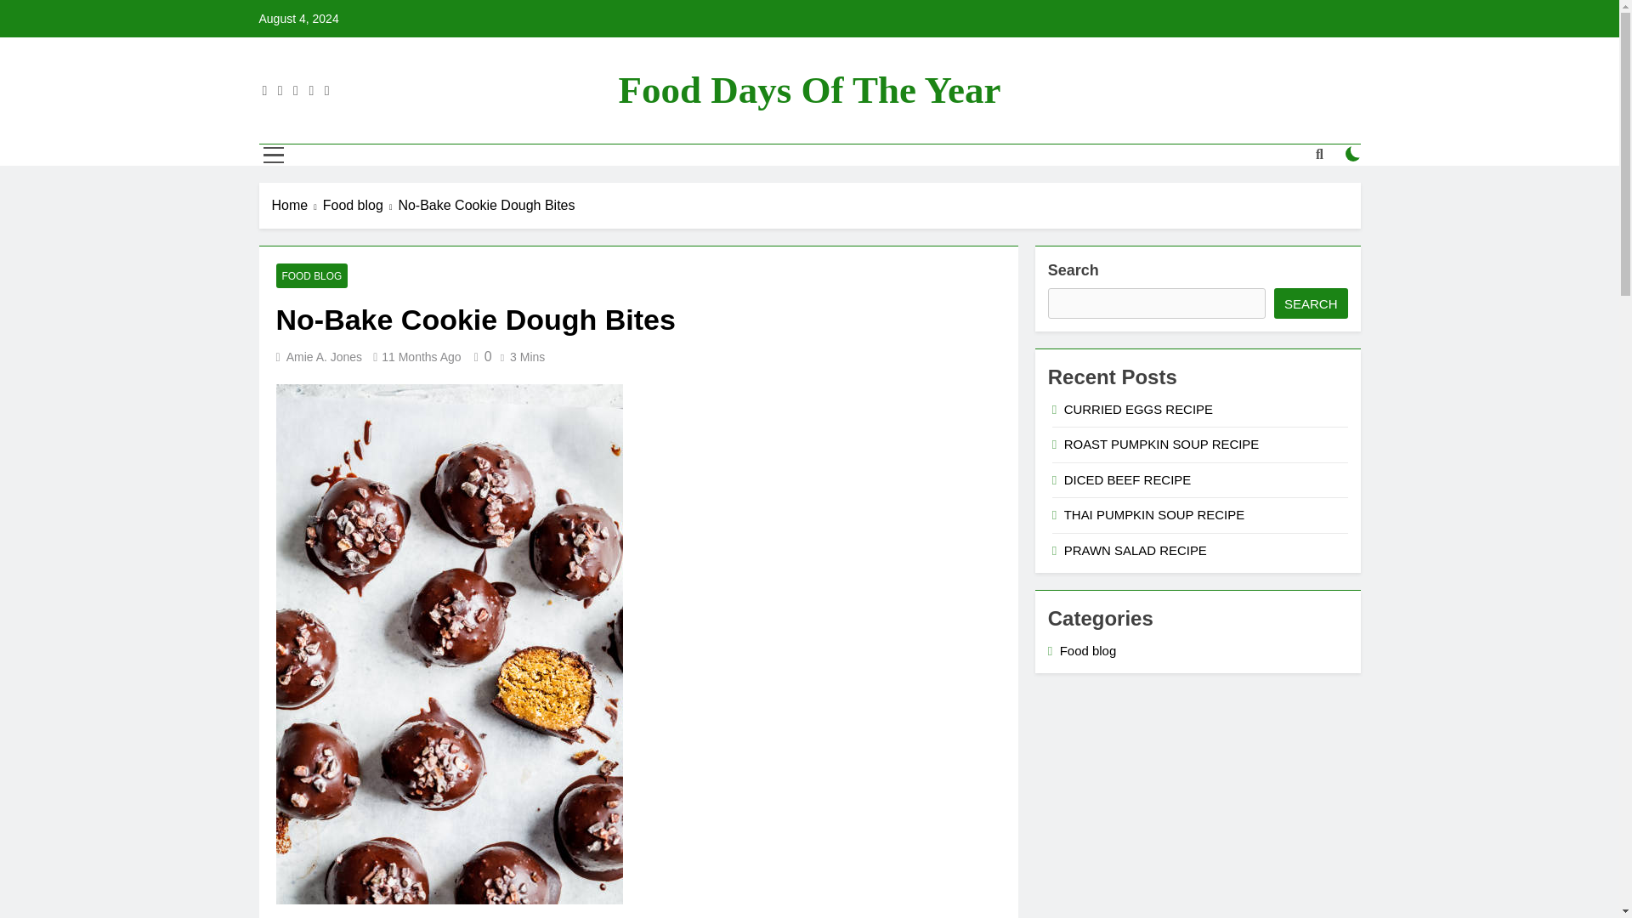  What do you see at coordinates (297, 206) in the screenshot?
I see `Home` at bounding box center [297, 206].